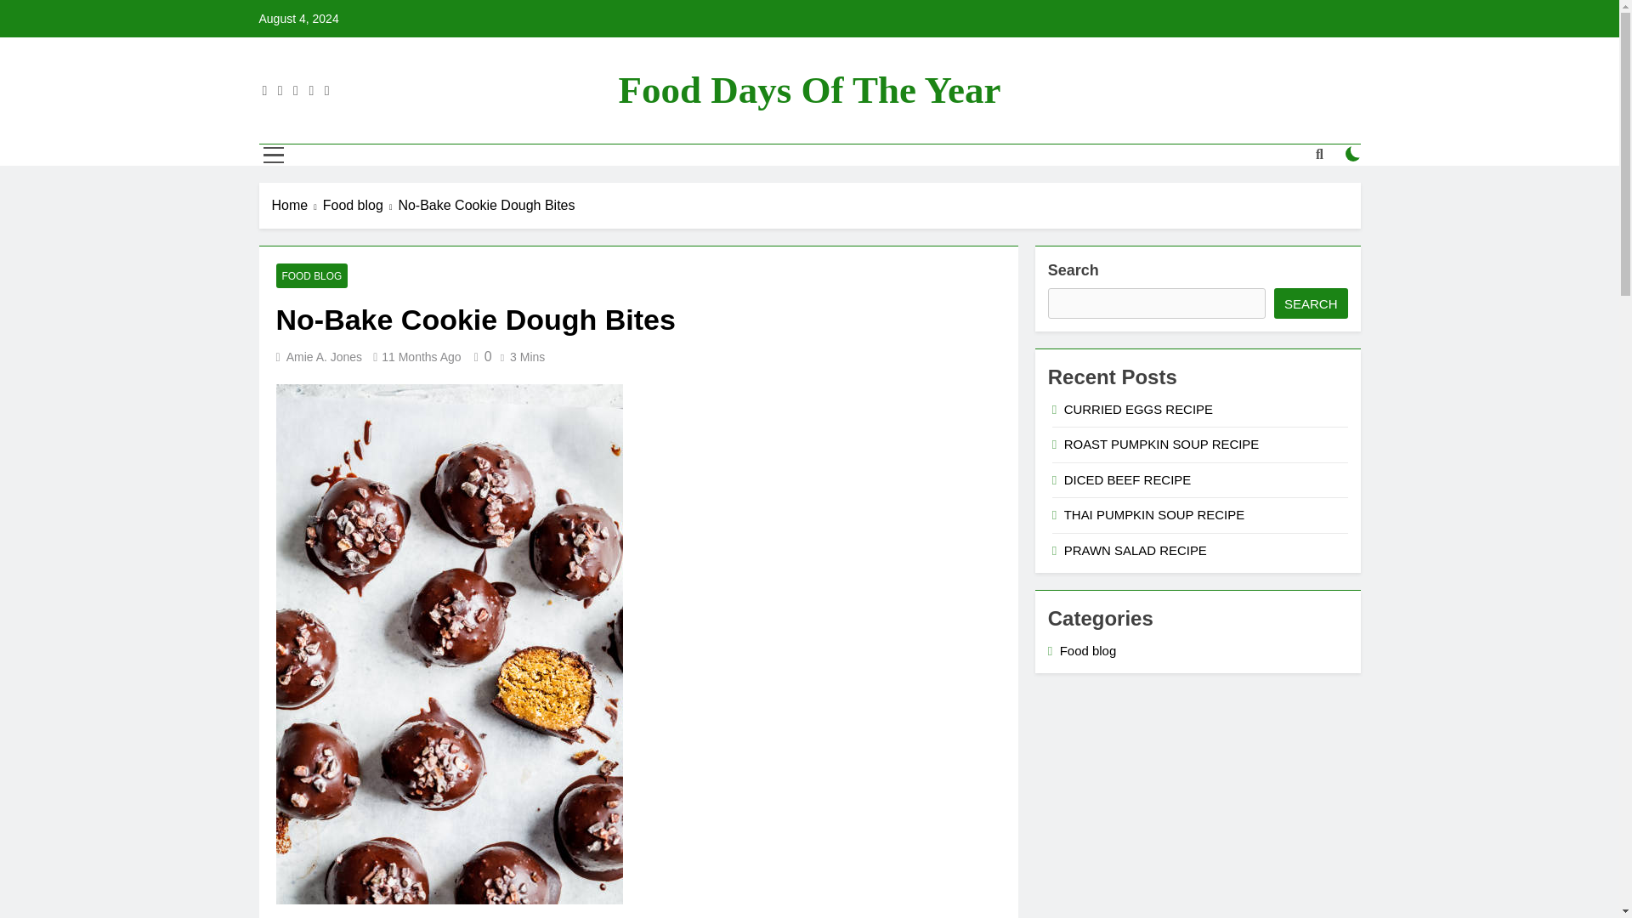  What do you see at coordinates (297, 206) in the screenshot?
I see `Home` at bounding box center [297, 206].